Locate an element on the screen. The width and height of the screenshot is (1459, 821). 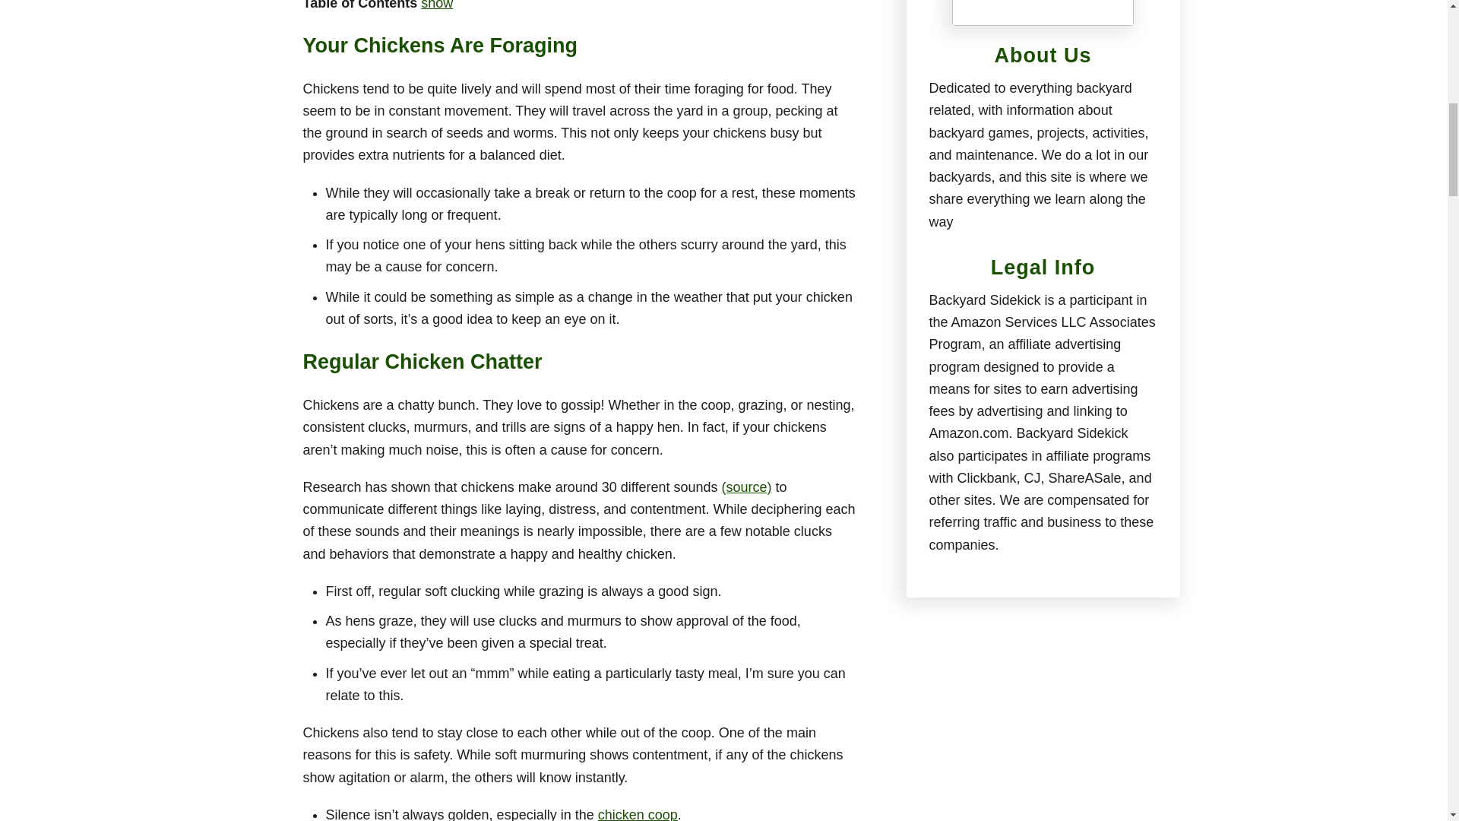
show is located at coordinates (436, 5).